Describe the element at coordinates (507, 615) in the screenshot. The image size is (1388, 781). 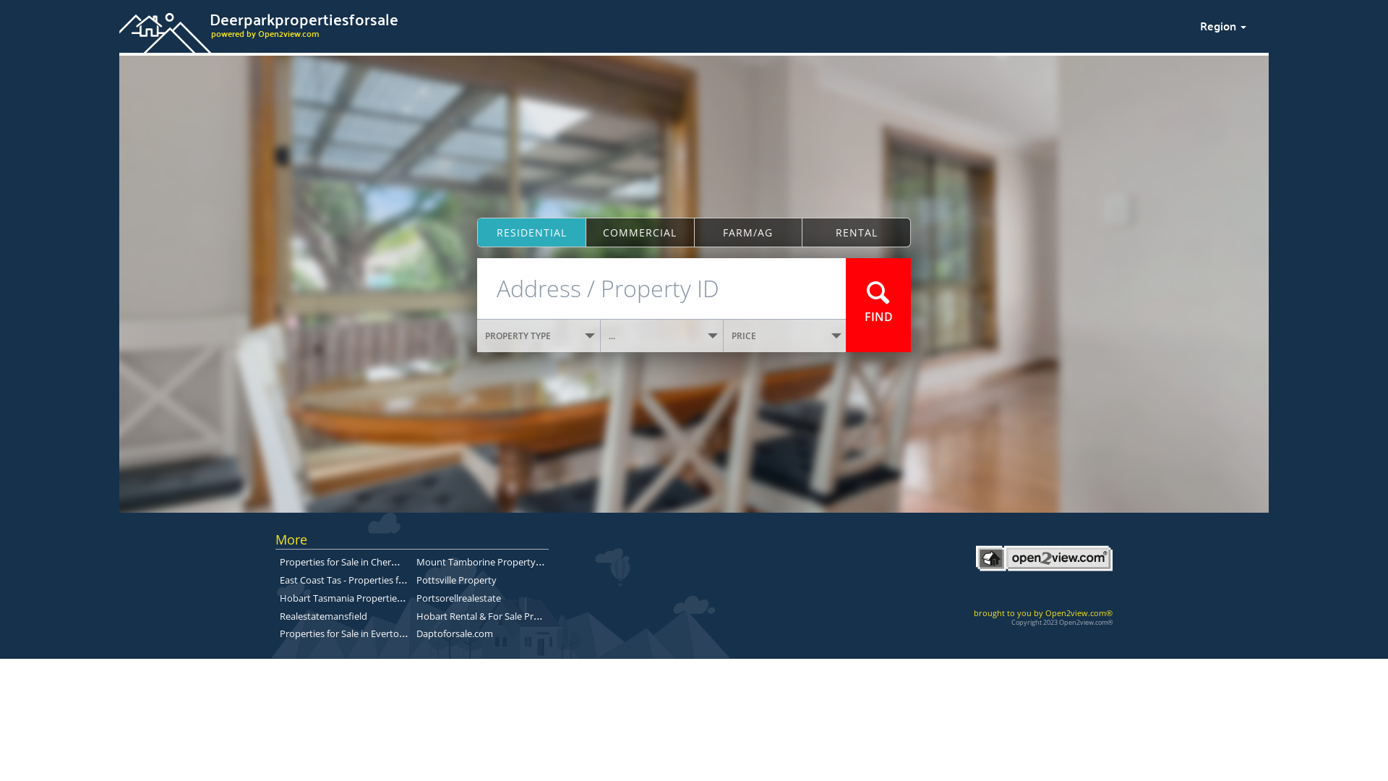
I see `Hobart Rental & For Sale Property Listings` at that location.